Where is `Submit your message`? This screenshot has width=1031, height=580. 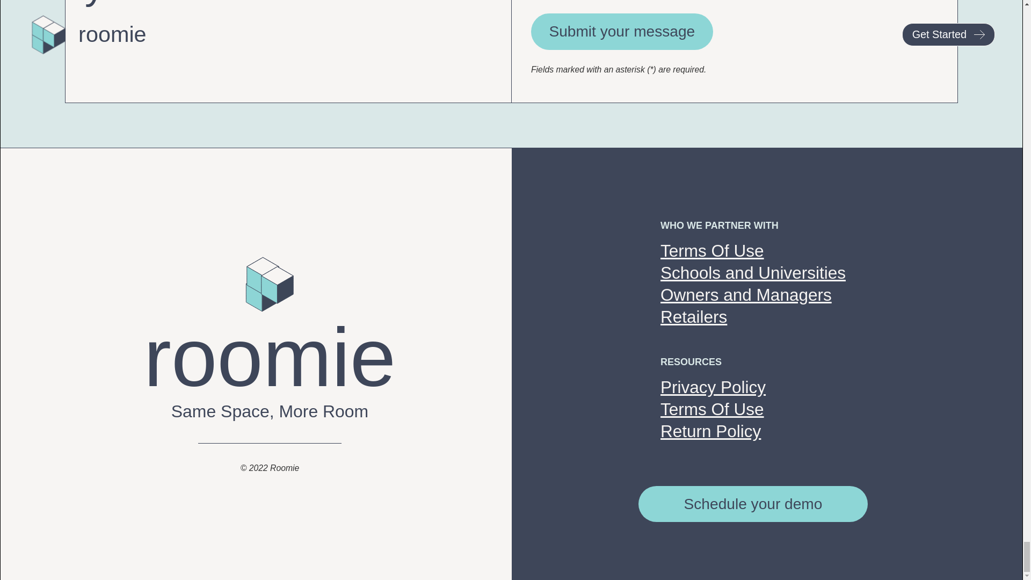 Submit your message is located at coordinates (622, 31).